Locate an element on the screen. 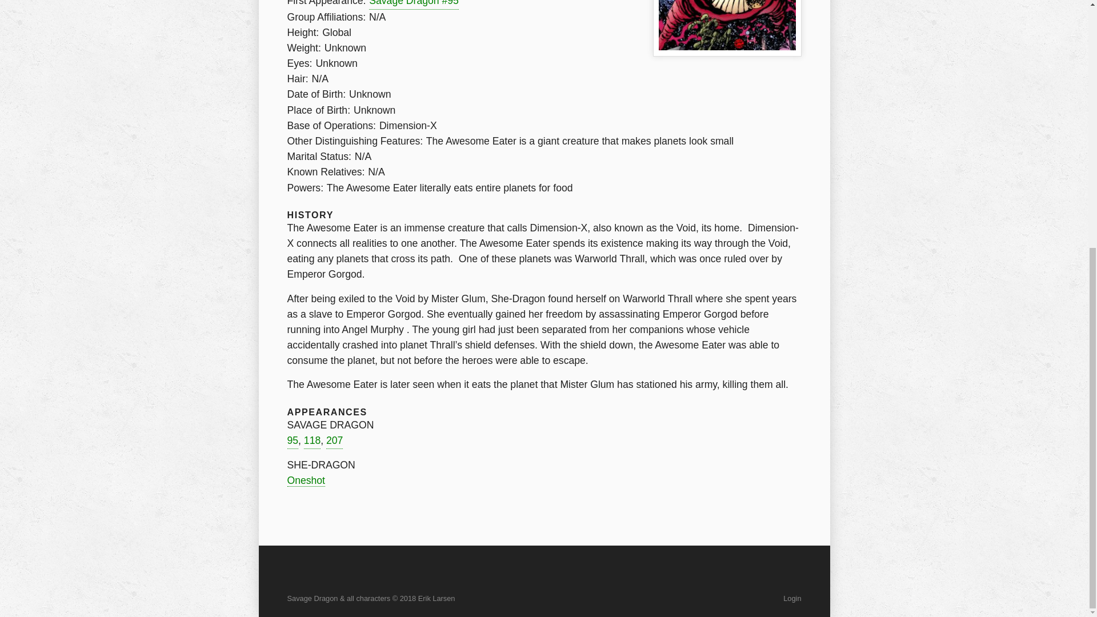 The height and width of the screenshot is (617, 1097). 118 is located at coordinates (312, 441).